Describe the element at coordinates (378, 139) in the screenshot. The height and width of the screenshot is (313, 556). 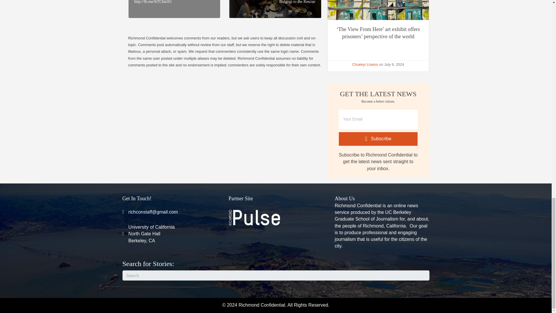
I see `Choekyi Lhamo` at that location.